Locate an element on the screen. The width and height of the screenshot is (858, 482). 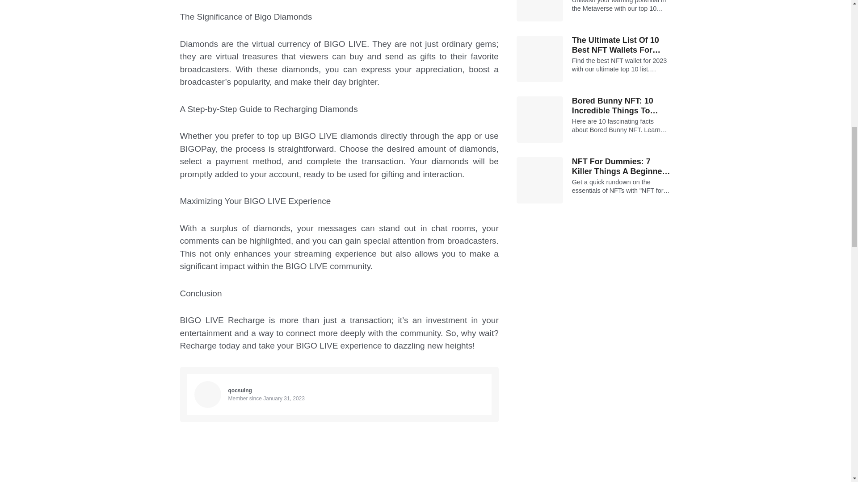
qocsuing is located at coordinates (240, 391).